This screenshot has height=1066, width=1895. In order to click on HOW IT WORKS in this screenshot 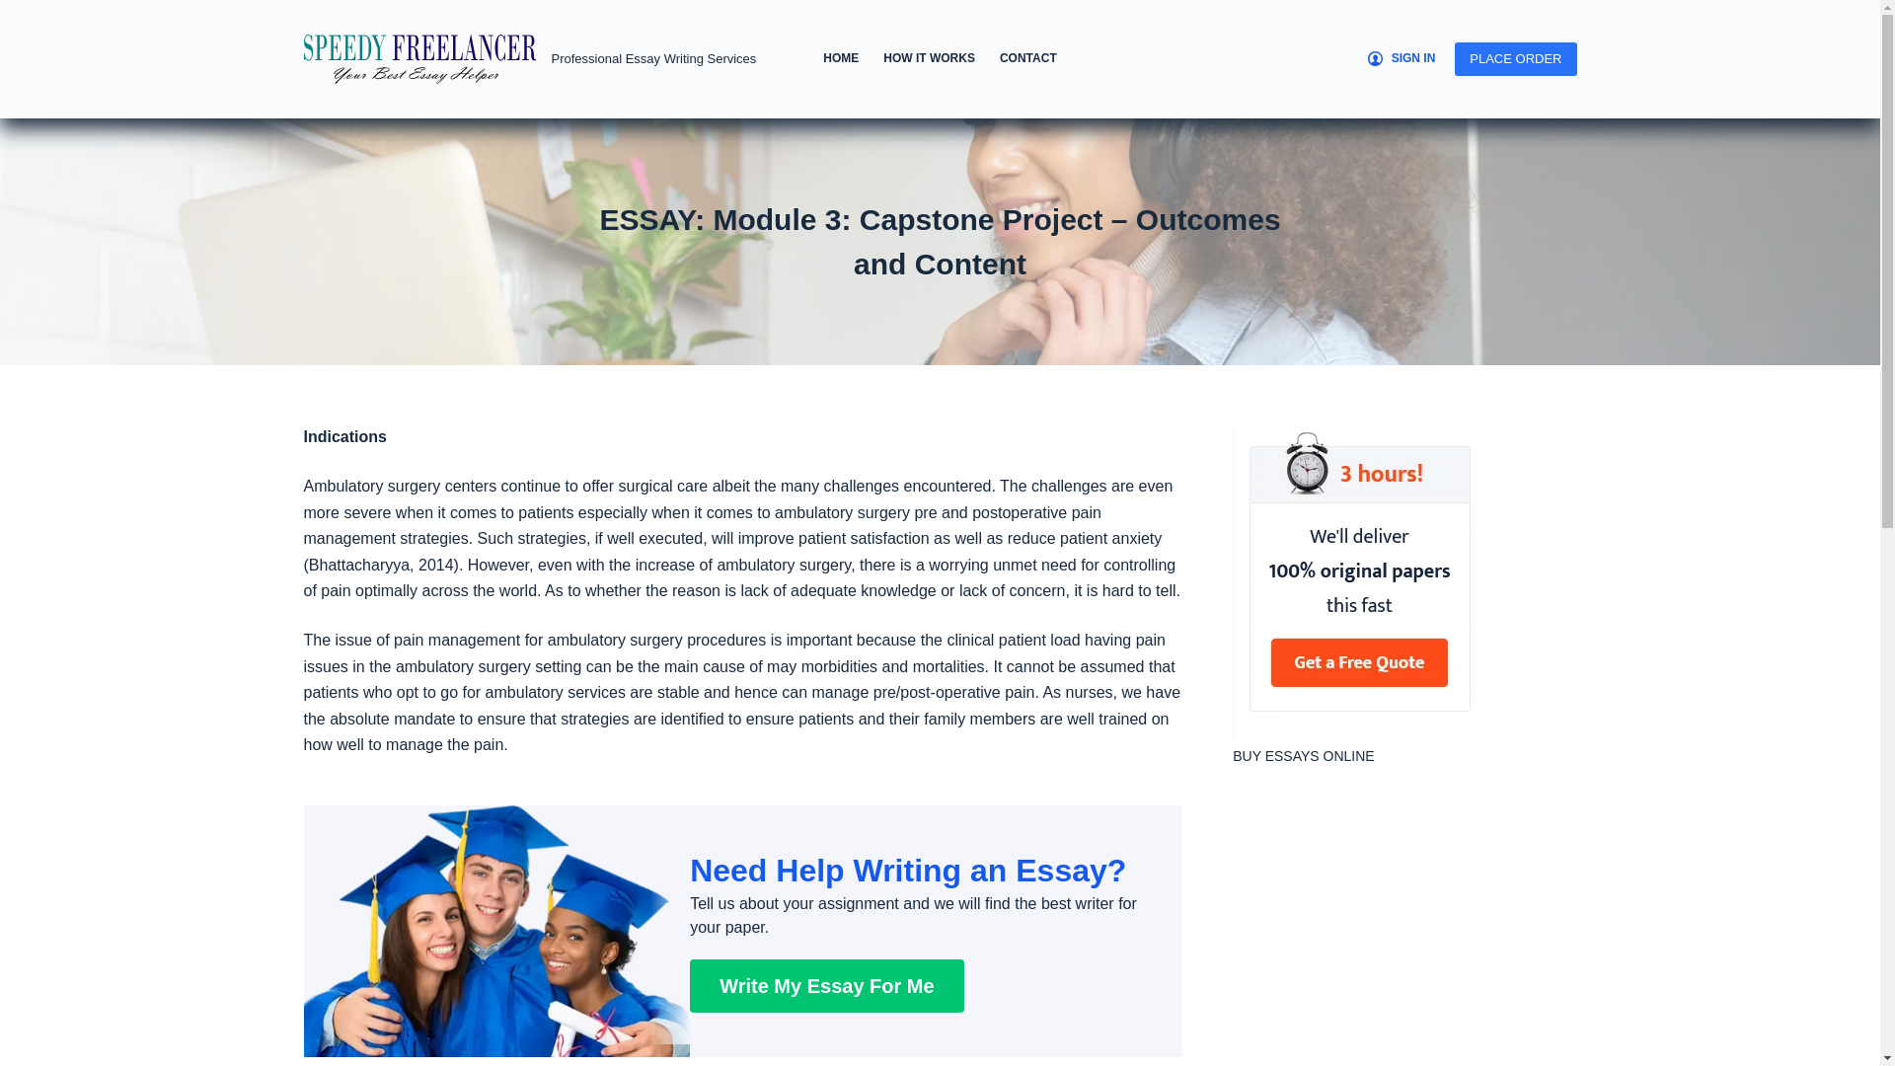, I will do `click(930, 59)`.